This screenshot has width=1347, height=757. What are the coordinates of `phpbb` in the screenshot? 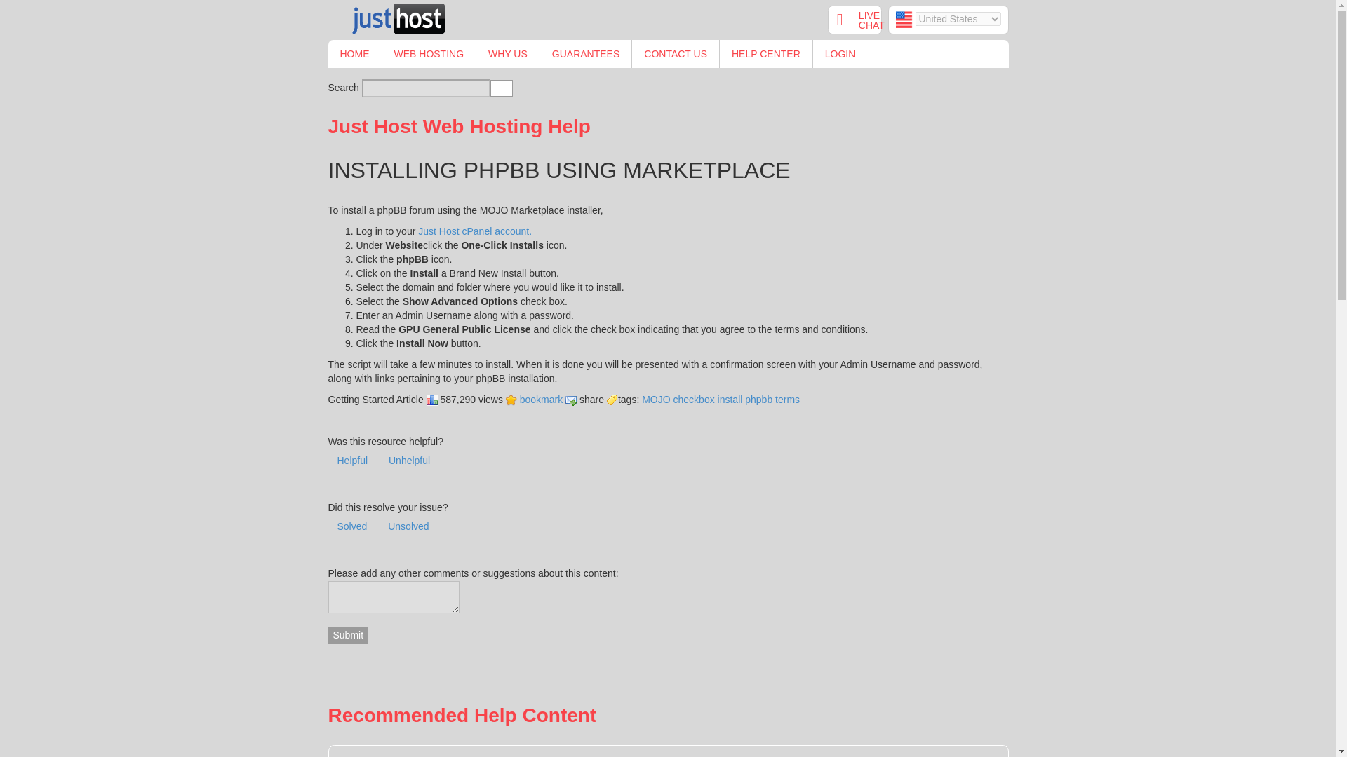 It's located at (758, 399).